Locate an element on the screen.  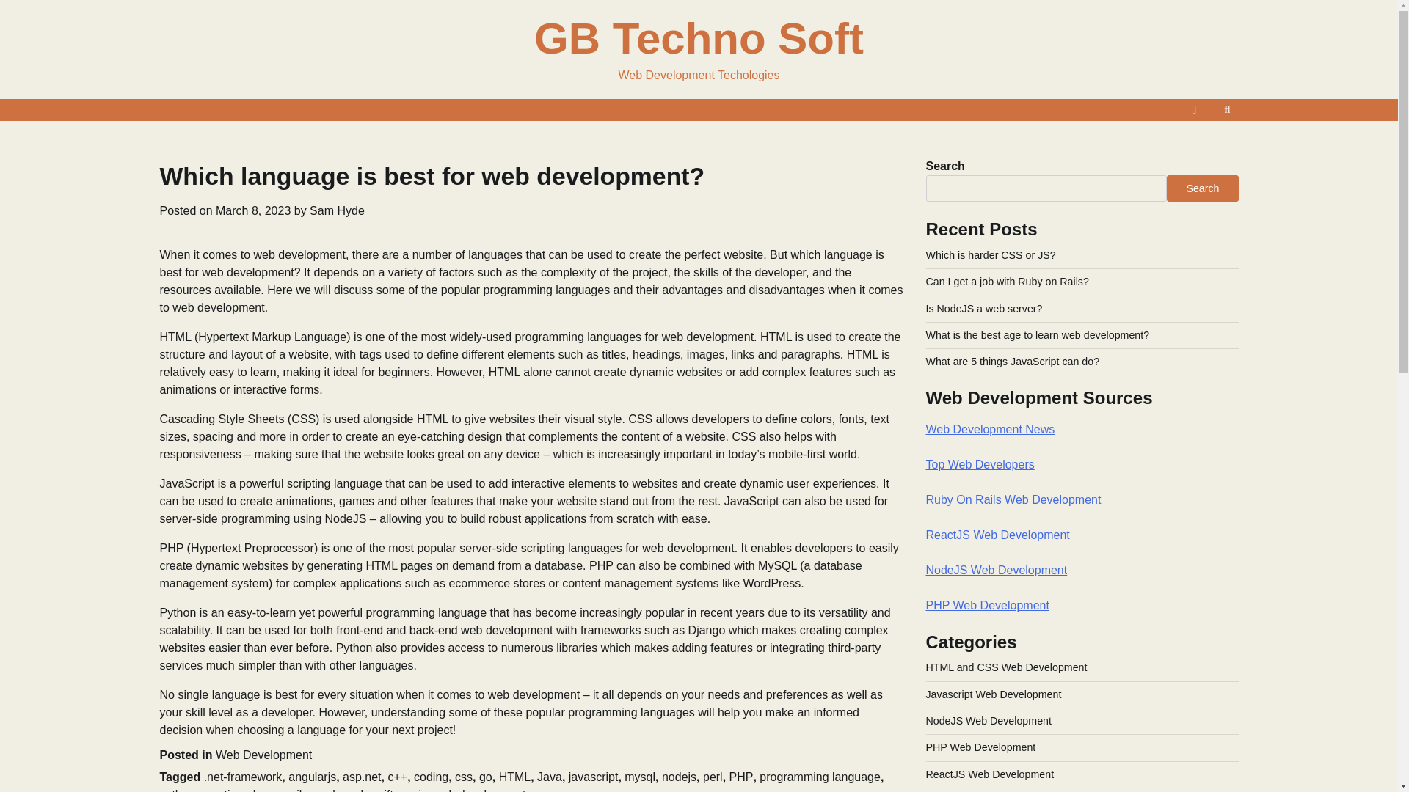
Web Development is located at coordinates (263, 754).